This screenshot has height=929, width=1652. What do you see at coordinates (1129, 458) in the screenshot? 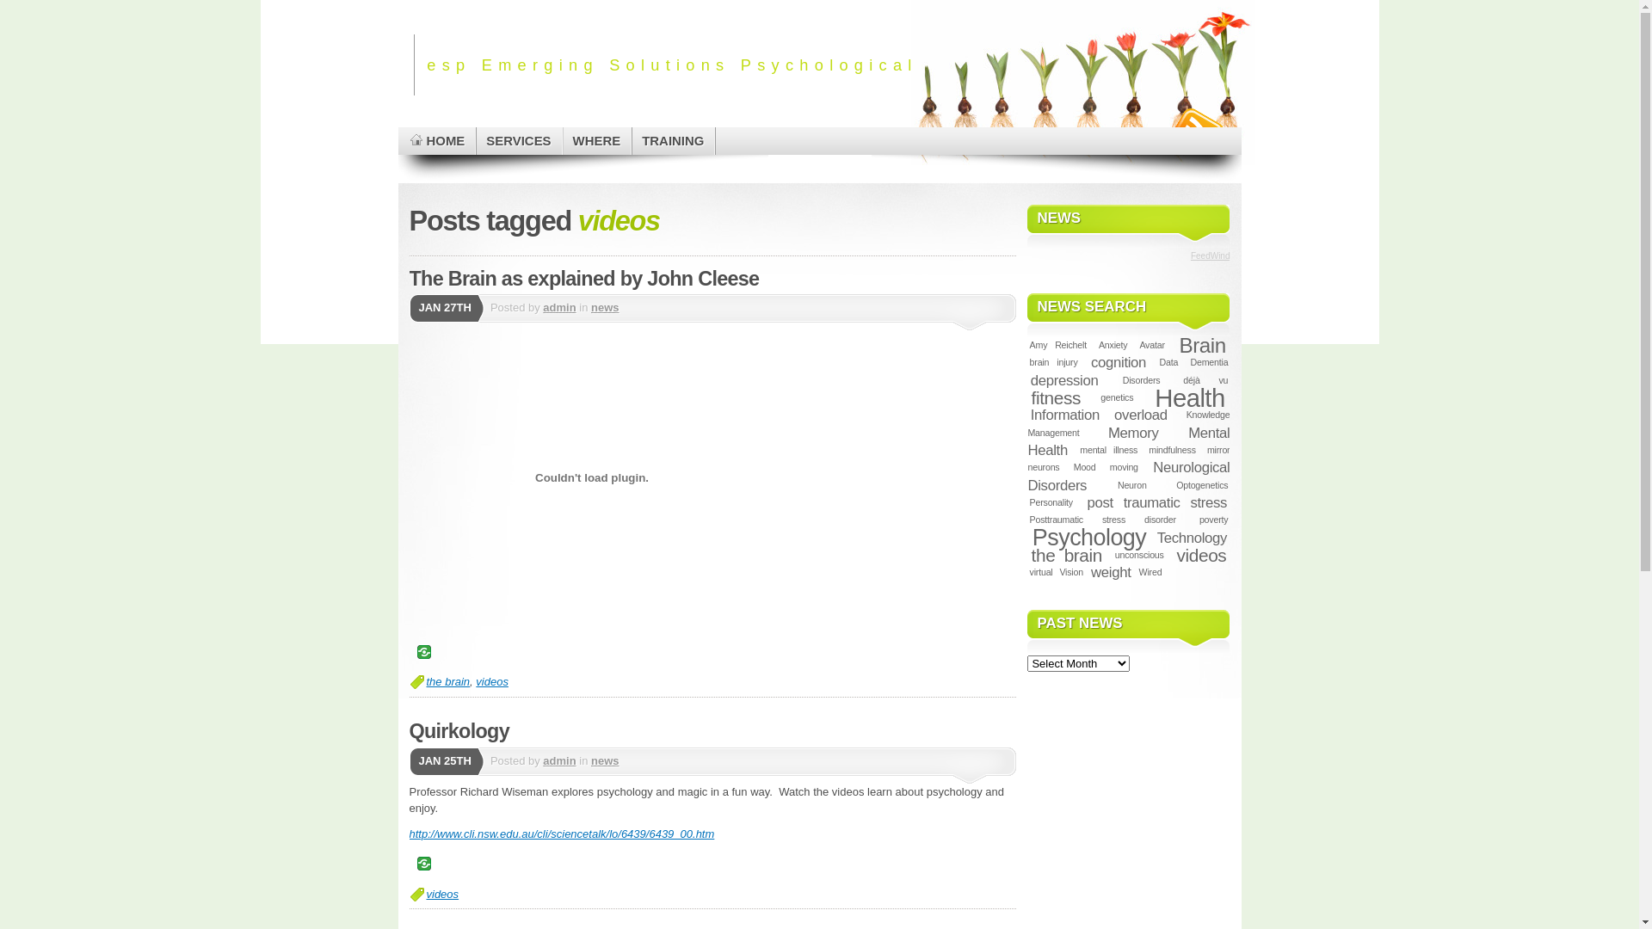
I see `mirror neurons` at bounding box center [1129, 458].